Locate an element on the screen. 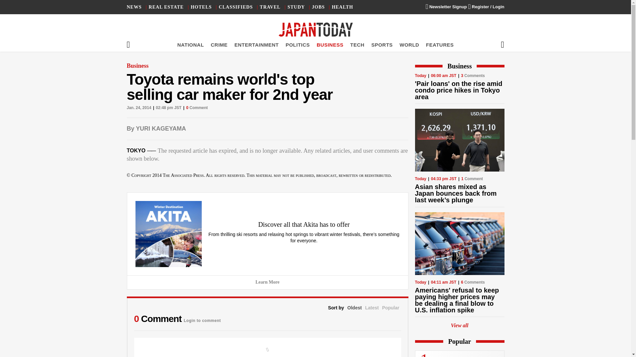  Login to comment is located at coordinates (202, 319).